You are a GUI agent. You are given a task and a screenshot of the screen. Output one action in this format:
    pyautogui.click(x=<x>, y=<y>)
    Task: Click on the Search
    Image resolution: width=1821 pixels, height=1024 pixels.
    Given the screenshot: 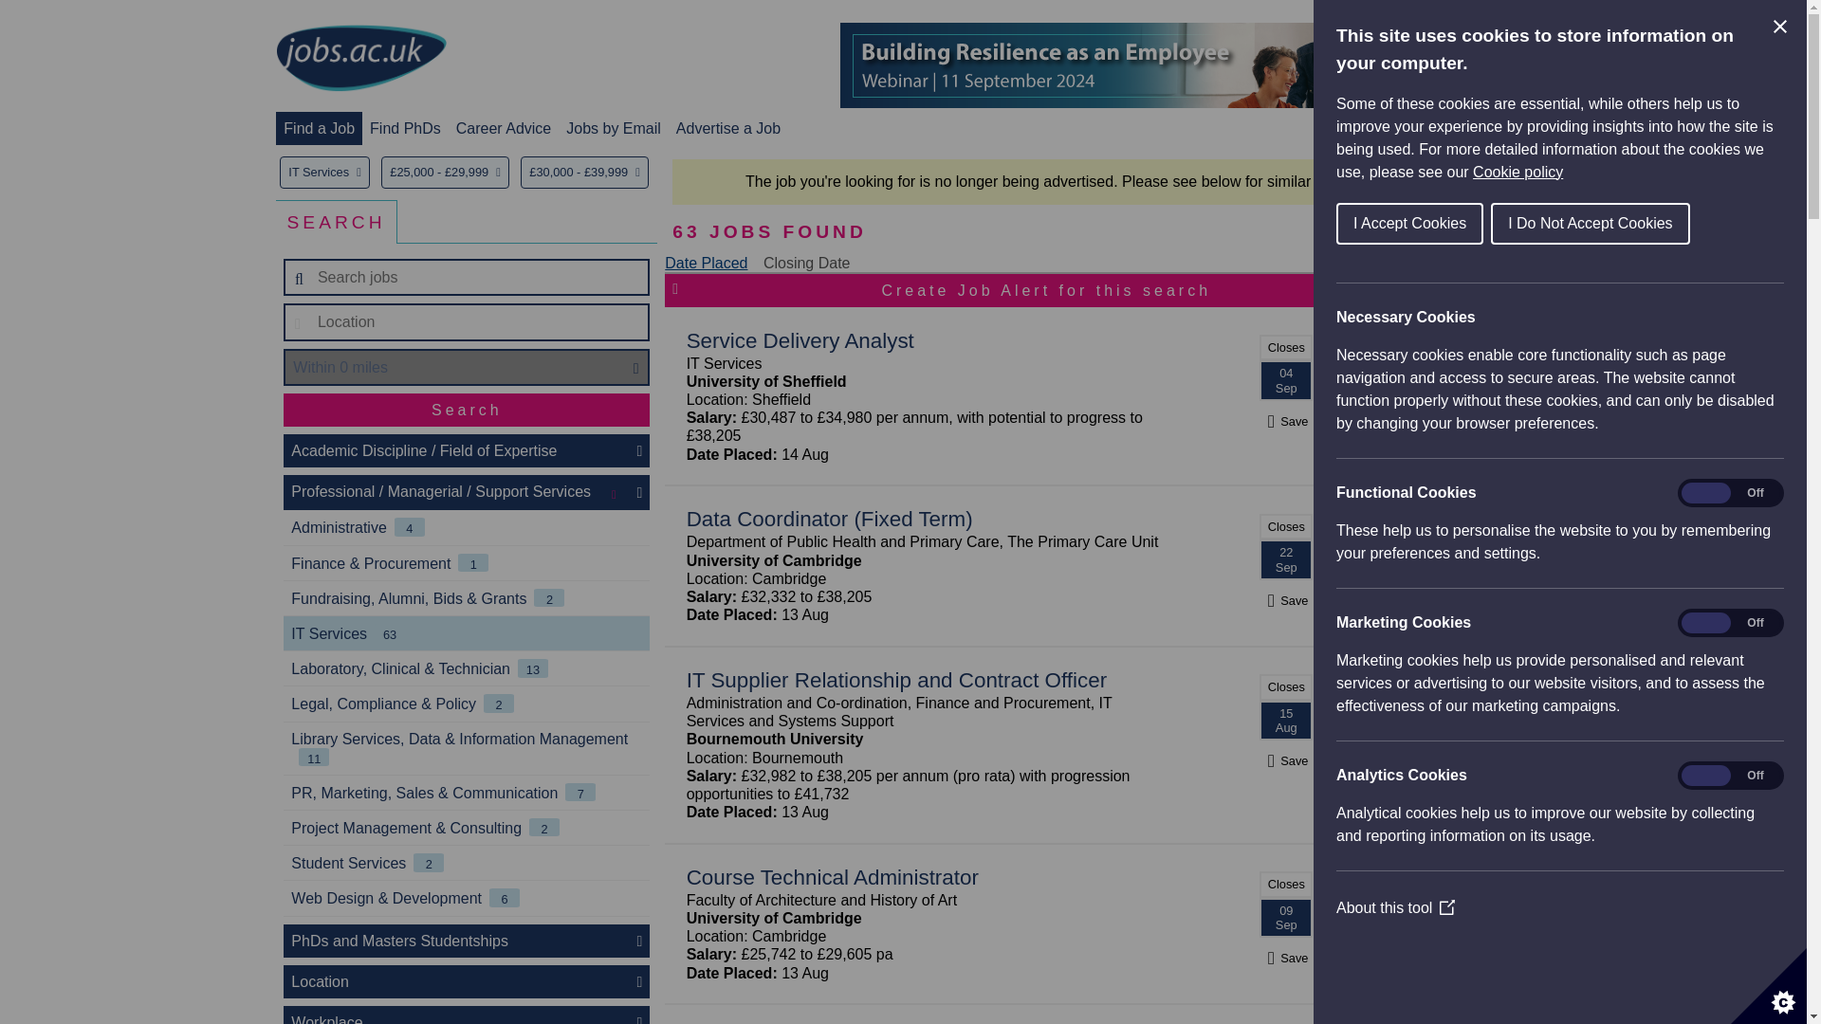 What is the action you would take?
    pyautogui.click(x=467, y=410)
    